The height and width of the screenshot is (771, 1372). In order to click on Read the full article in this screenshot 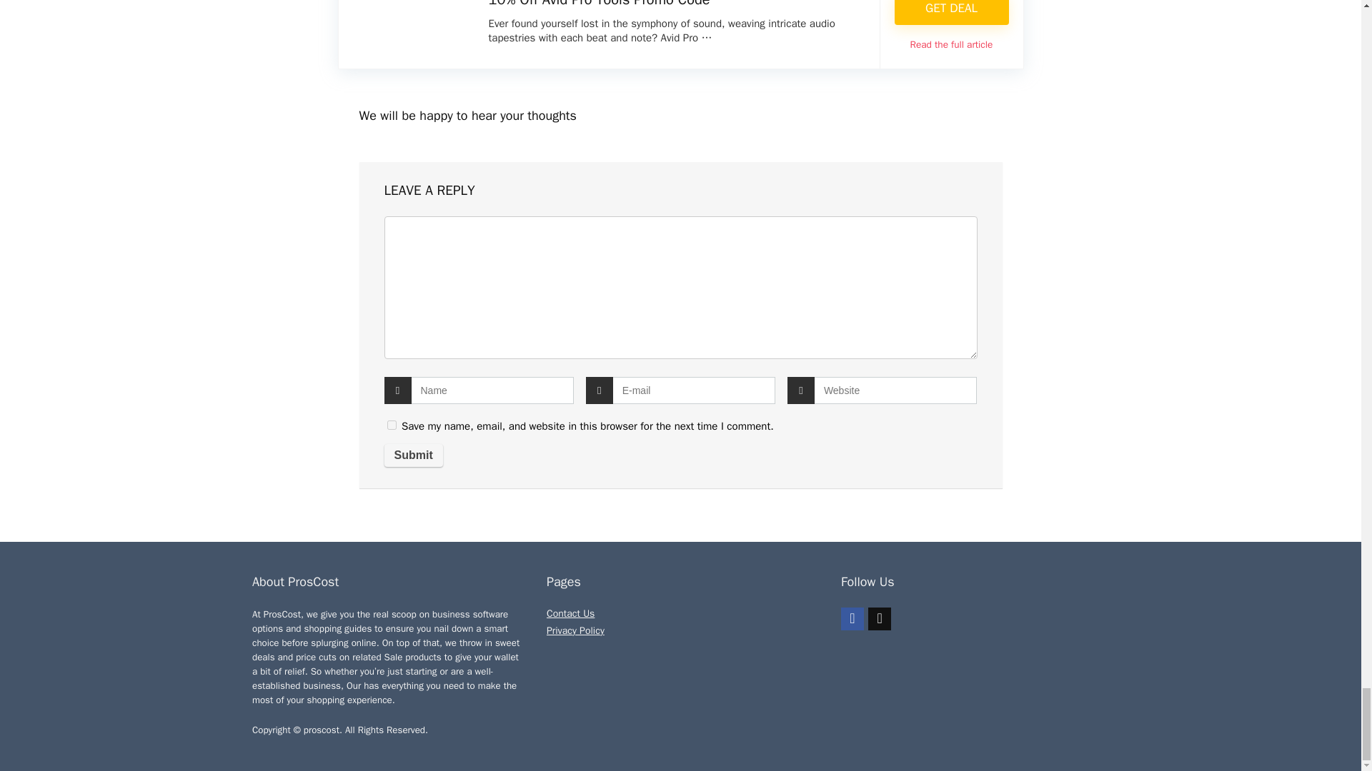, I will do `click(952, 44)`.